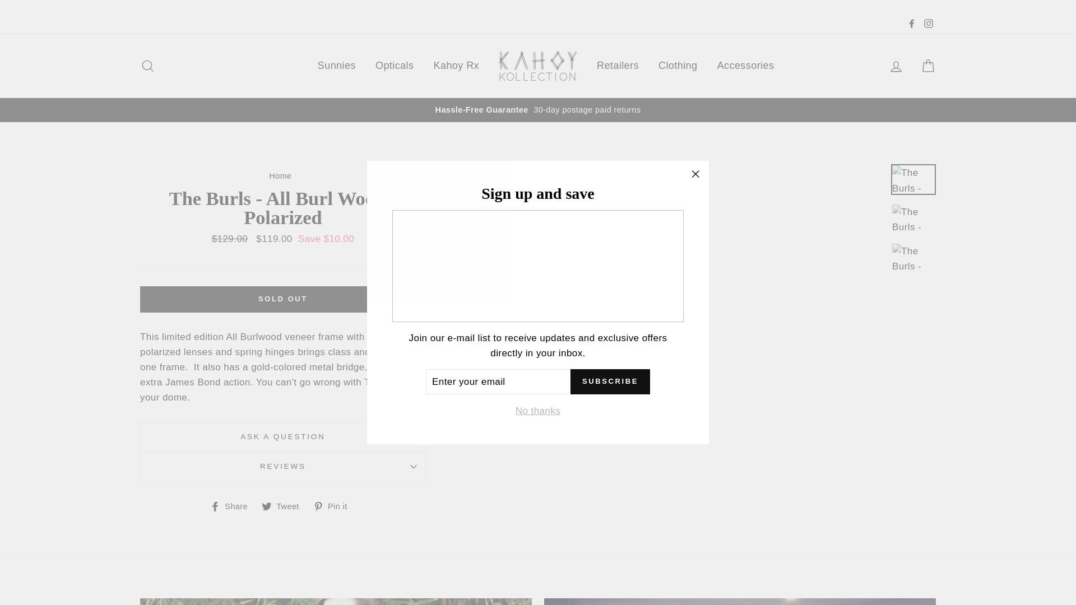 Image resolution: width=1076 pixels, height=605 pixels. What do you see at coordinates (280, 175) in the screenshot?
I see `Home` at bounding box center [280, 175].